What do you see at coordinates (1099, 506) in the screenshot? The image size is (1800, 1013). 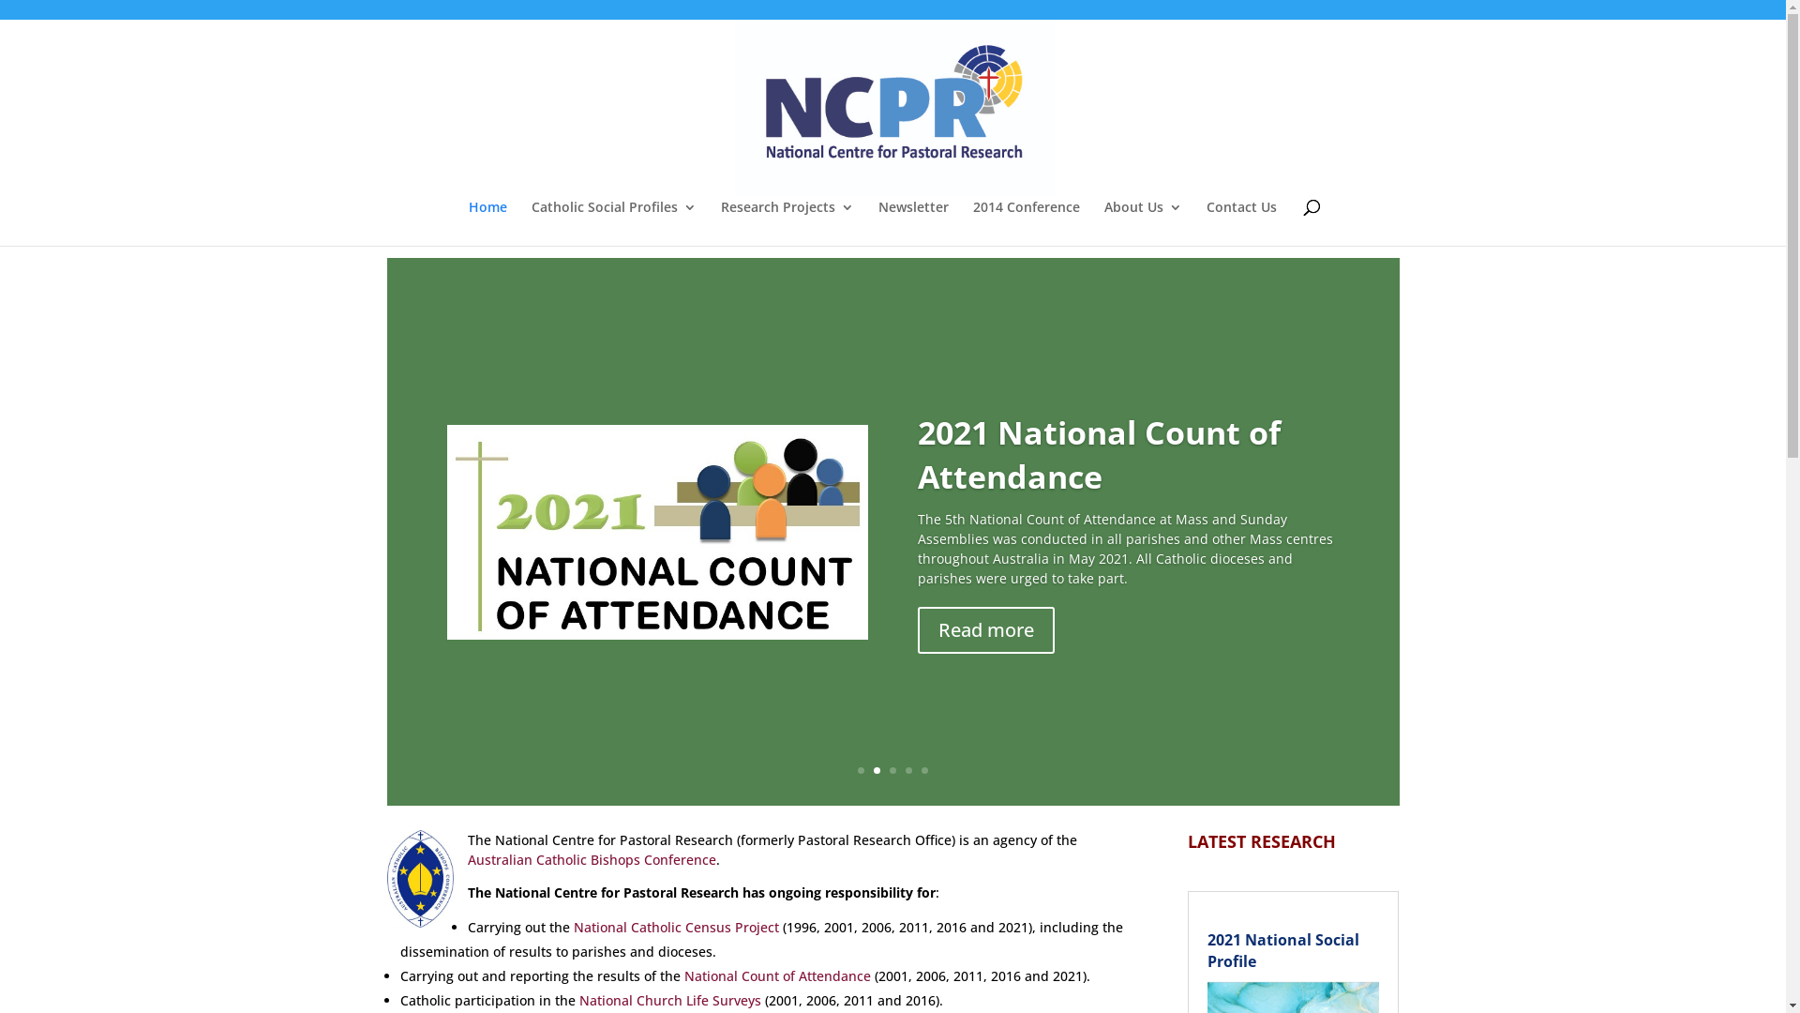 I see `2021 National Count of Attendance` at bounding box center [1099, 506].